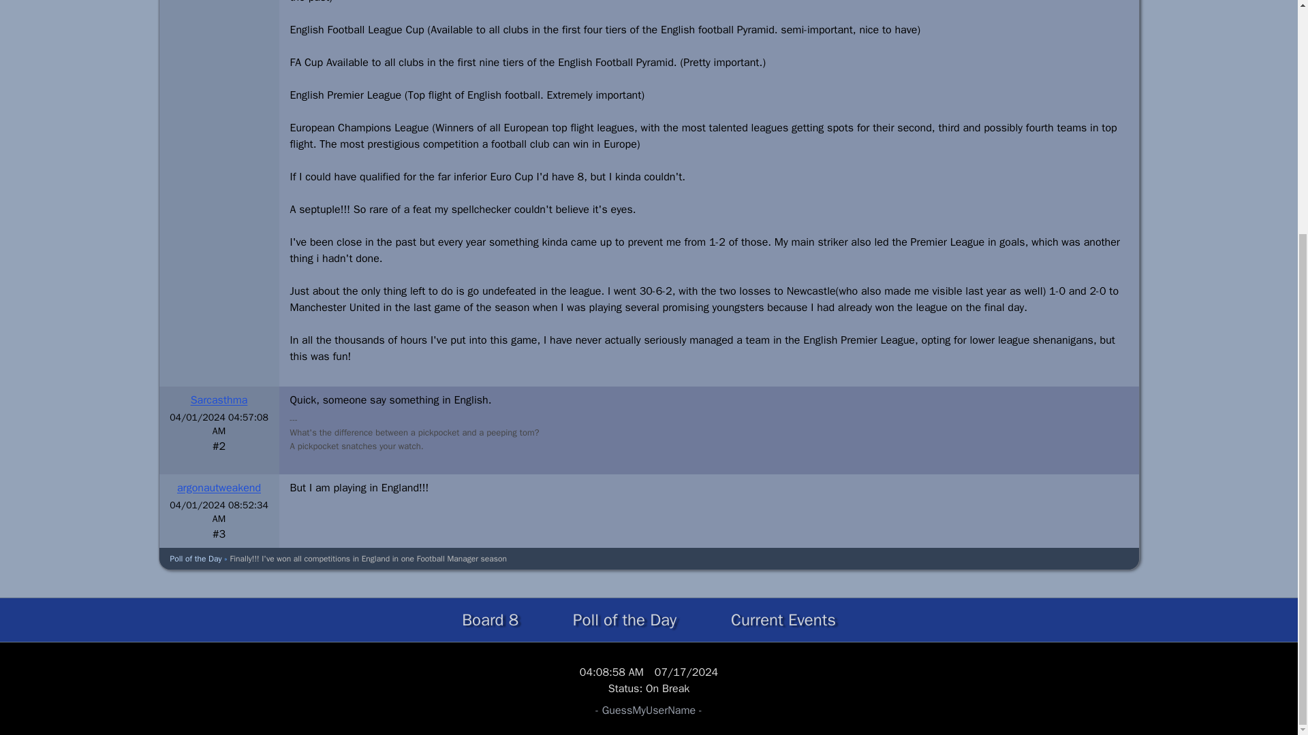  Describe the element at coordinates (625, 619) in the screenshot. I see `Poll of the Day` at that location.